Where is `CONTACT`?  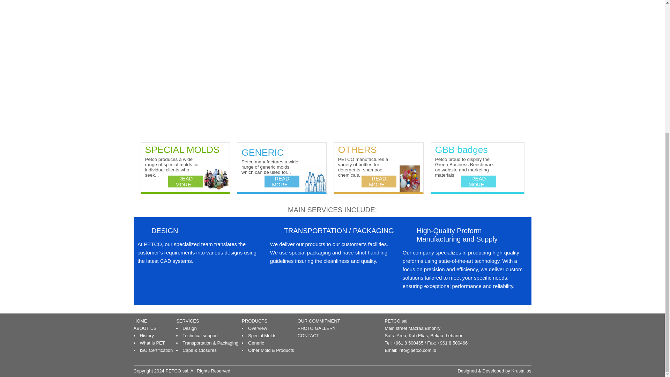
CONTACT is located at coordinates (308, 335).